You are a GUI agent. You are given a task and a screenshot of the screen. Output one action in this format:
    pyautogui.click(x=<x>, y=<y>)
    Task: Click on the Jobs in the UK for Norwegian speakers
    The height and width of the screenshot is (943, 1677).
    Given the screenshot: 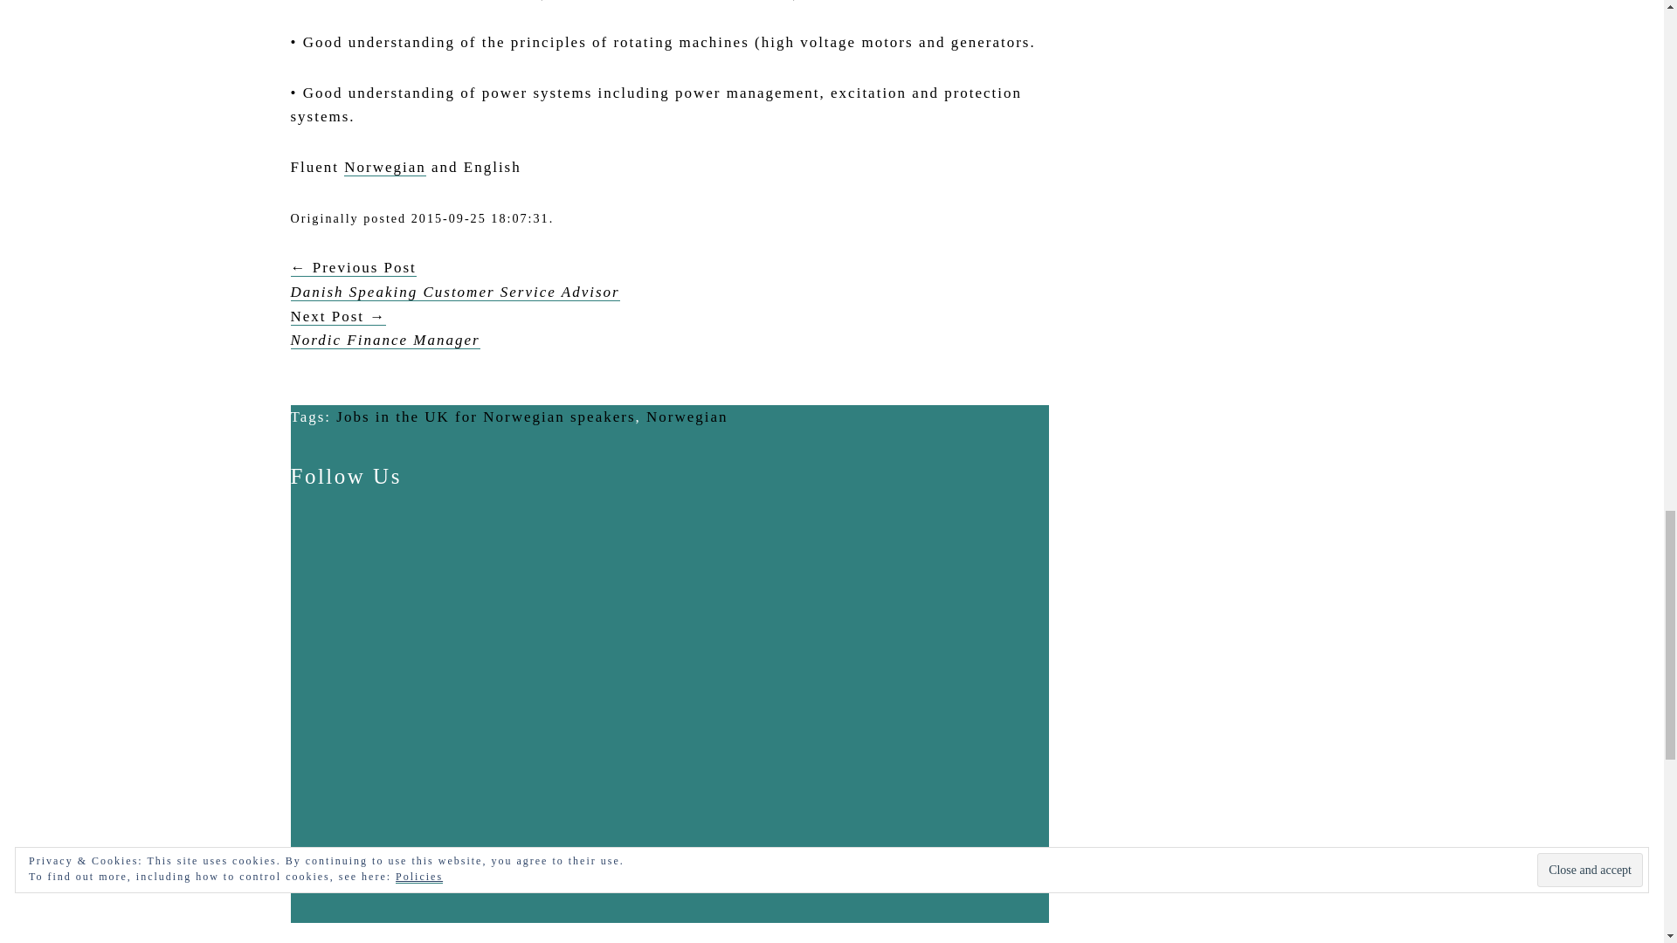 What is the action you would take?
    pyautogui.click(x=486, y=417)
    